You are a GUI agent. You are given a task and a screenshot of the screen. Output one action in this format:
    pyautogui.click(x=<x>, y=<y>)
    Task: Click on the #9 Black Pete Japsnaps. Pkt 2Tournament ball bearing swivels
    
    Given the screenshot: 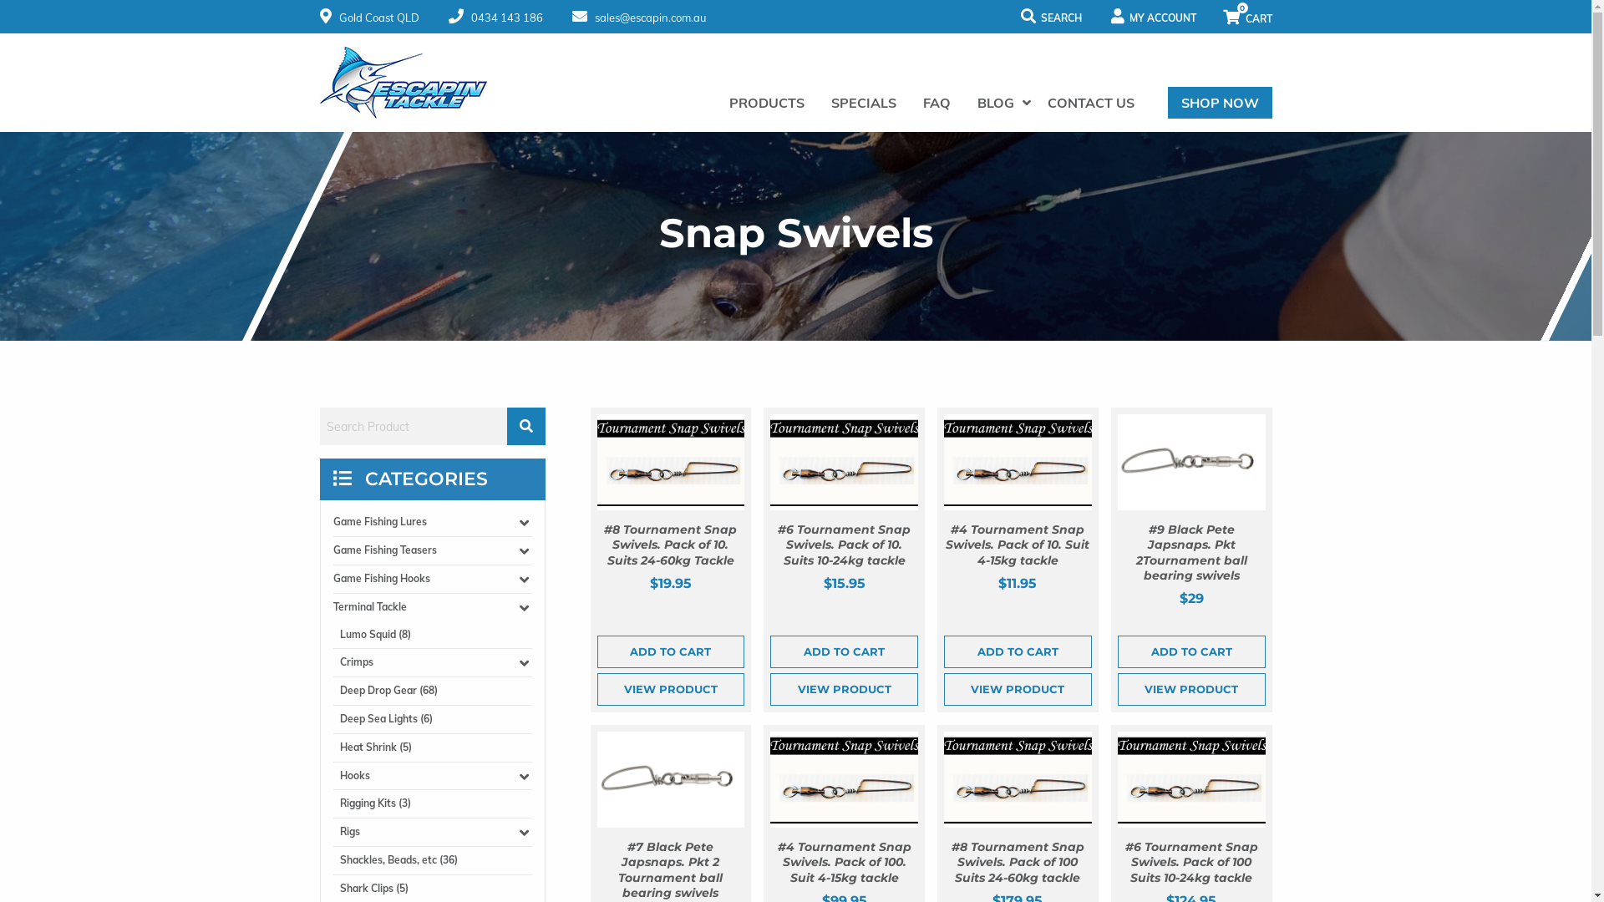 What is the action you would take?
    pyautogui.click(x=1191, y=553)
    